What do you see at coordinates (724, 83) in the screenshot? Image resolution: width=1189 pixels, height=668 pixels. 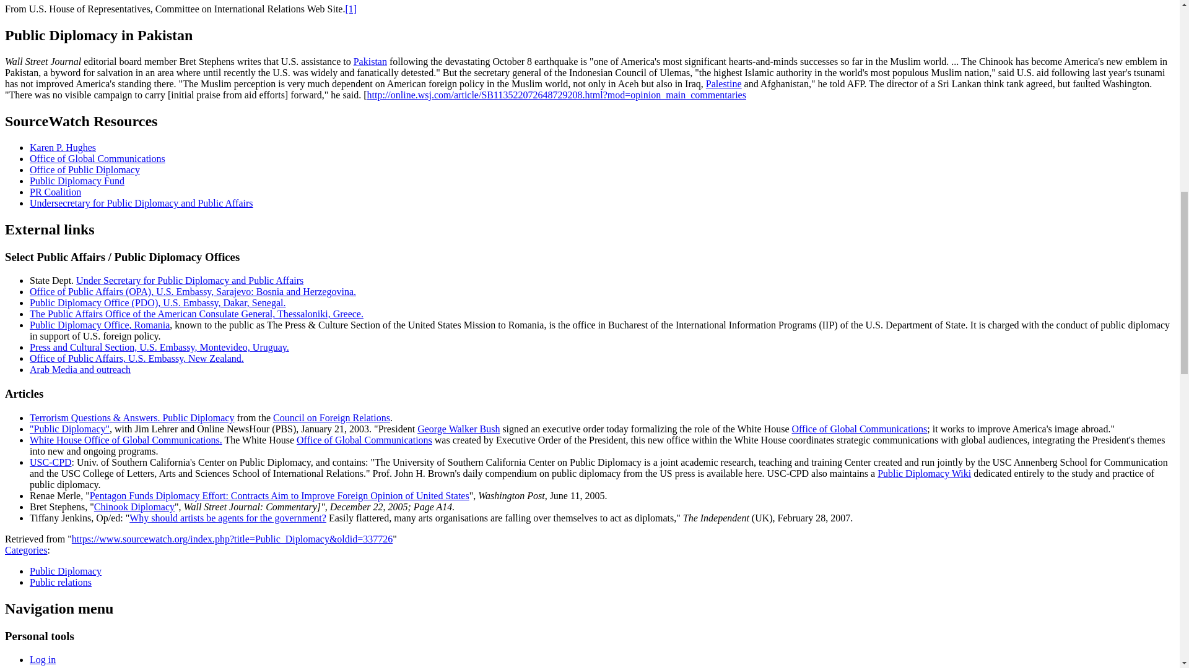 I see `Palestine` at bounding box center [724, 83].